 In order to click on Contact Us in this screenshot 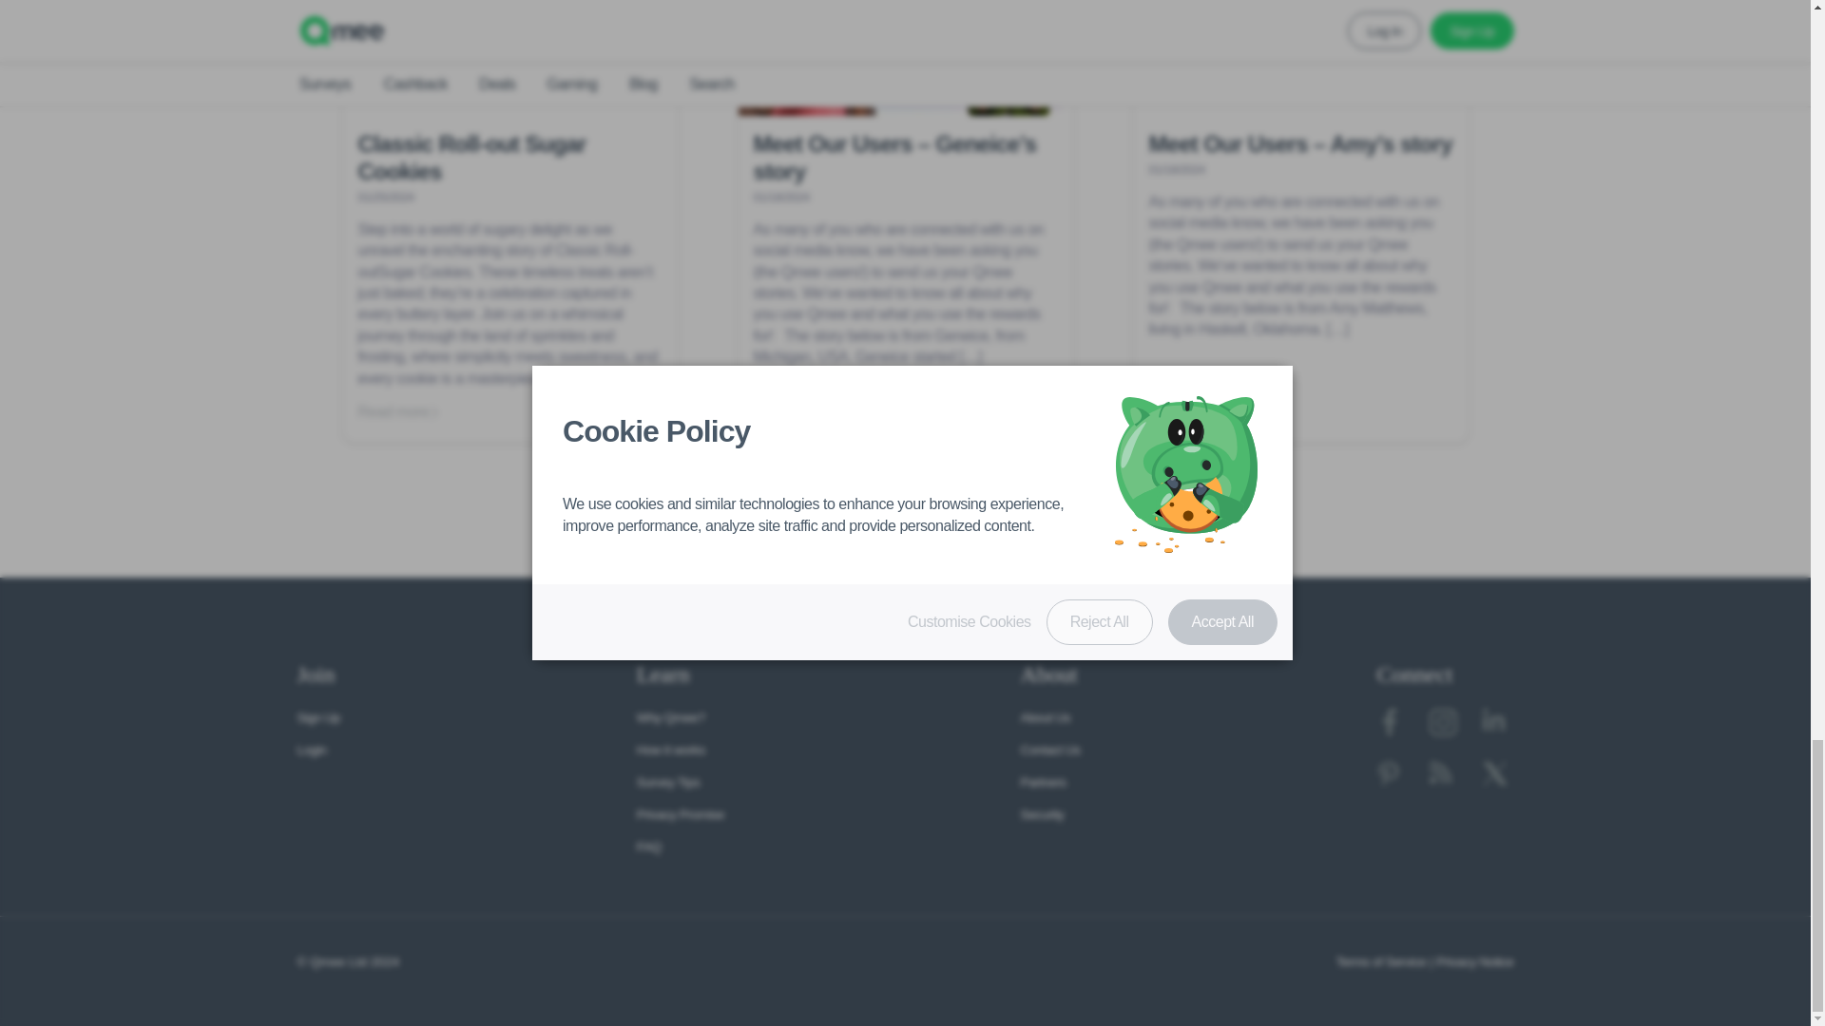, I will do `click(1049, 750)`.